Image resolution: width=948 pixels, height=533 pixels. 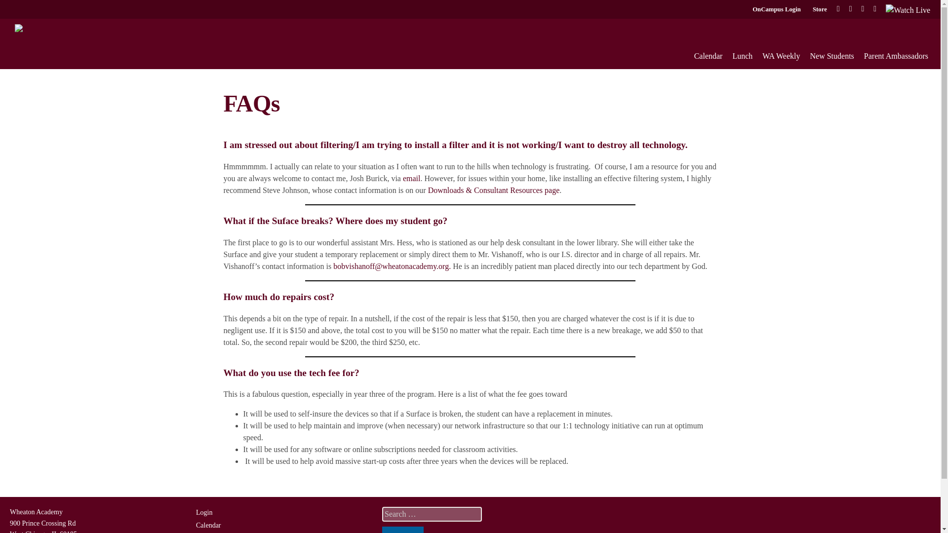 I want to click on Login, so click(x=204, y=512).